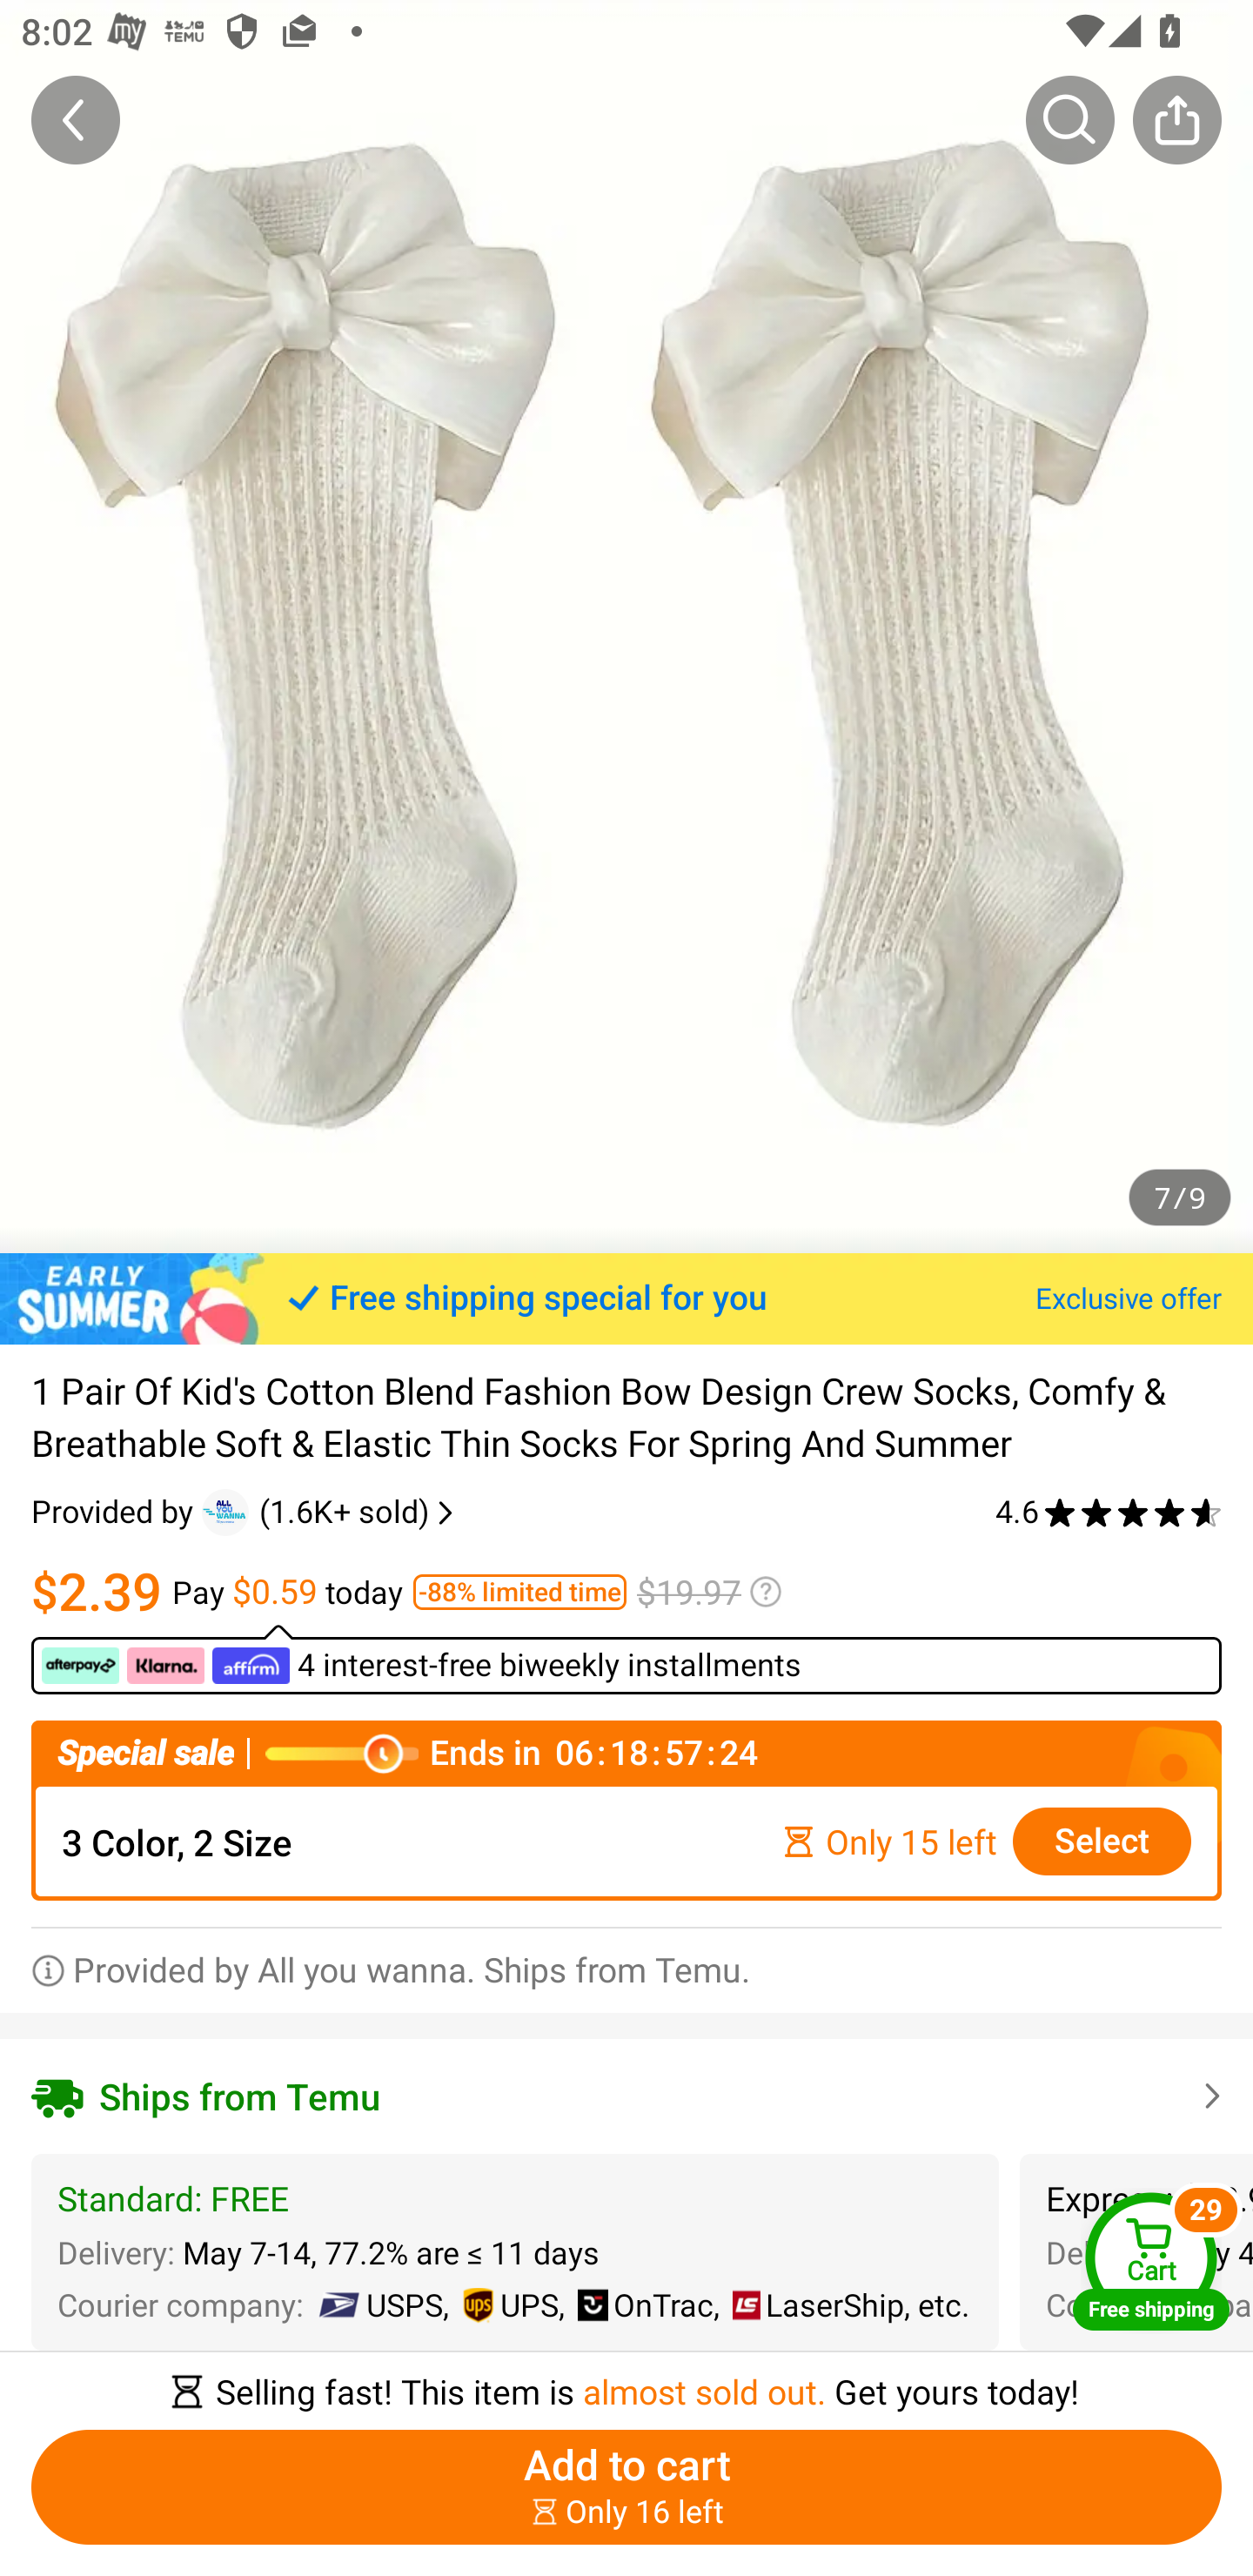 This screenshot has height=2576, width=1253. What do you see at coordinates (1176, 119) in the screenshot?
I see `Share` at bounding box center [1176, 119].